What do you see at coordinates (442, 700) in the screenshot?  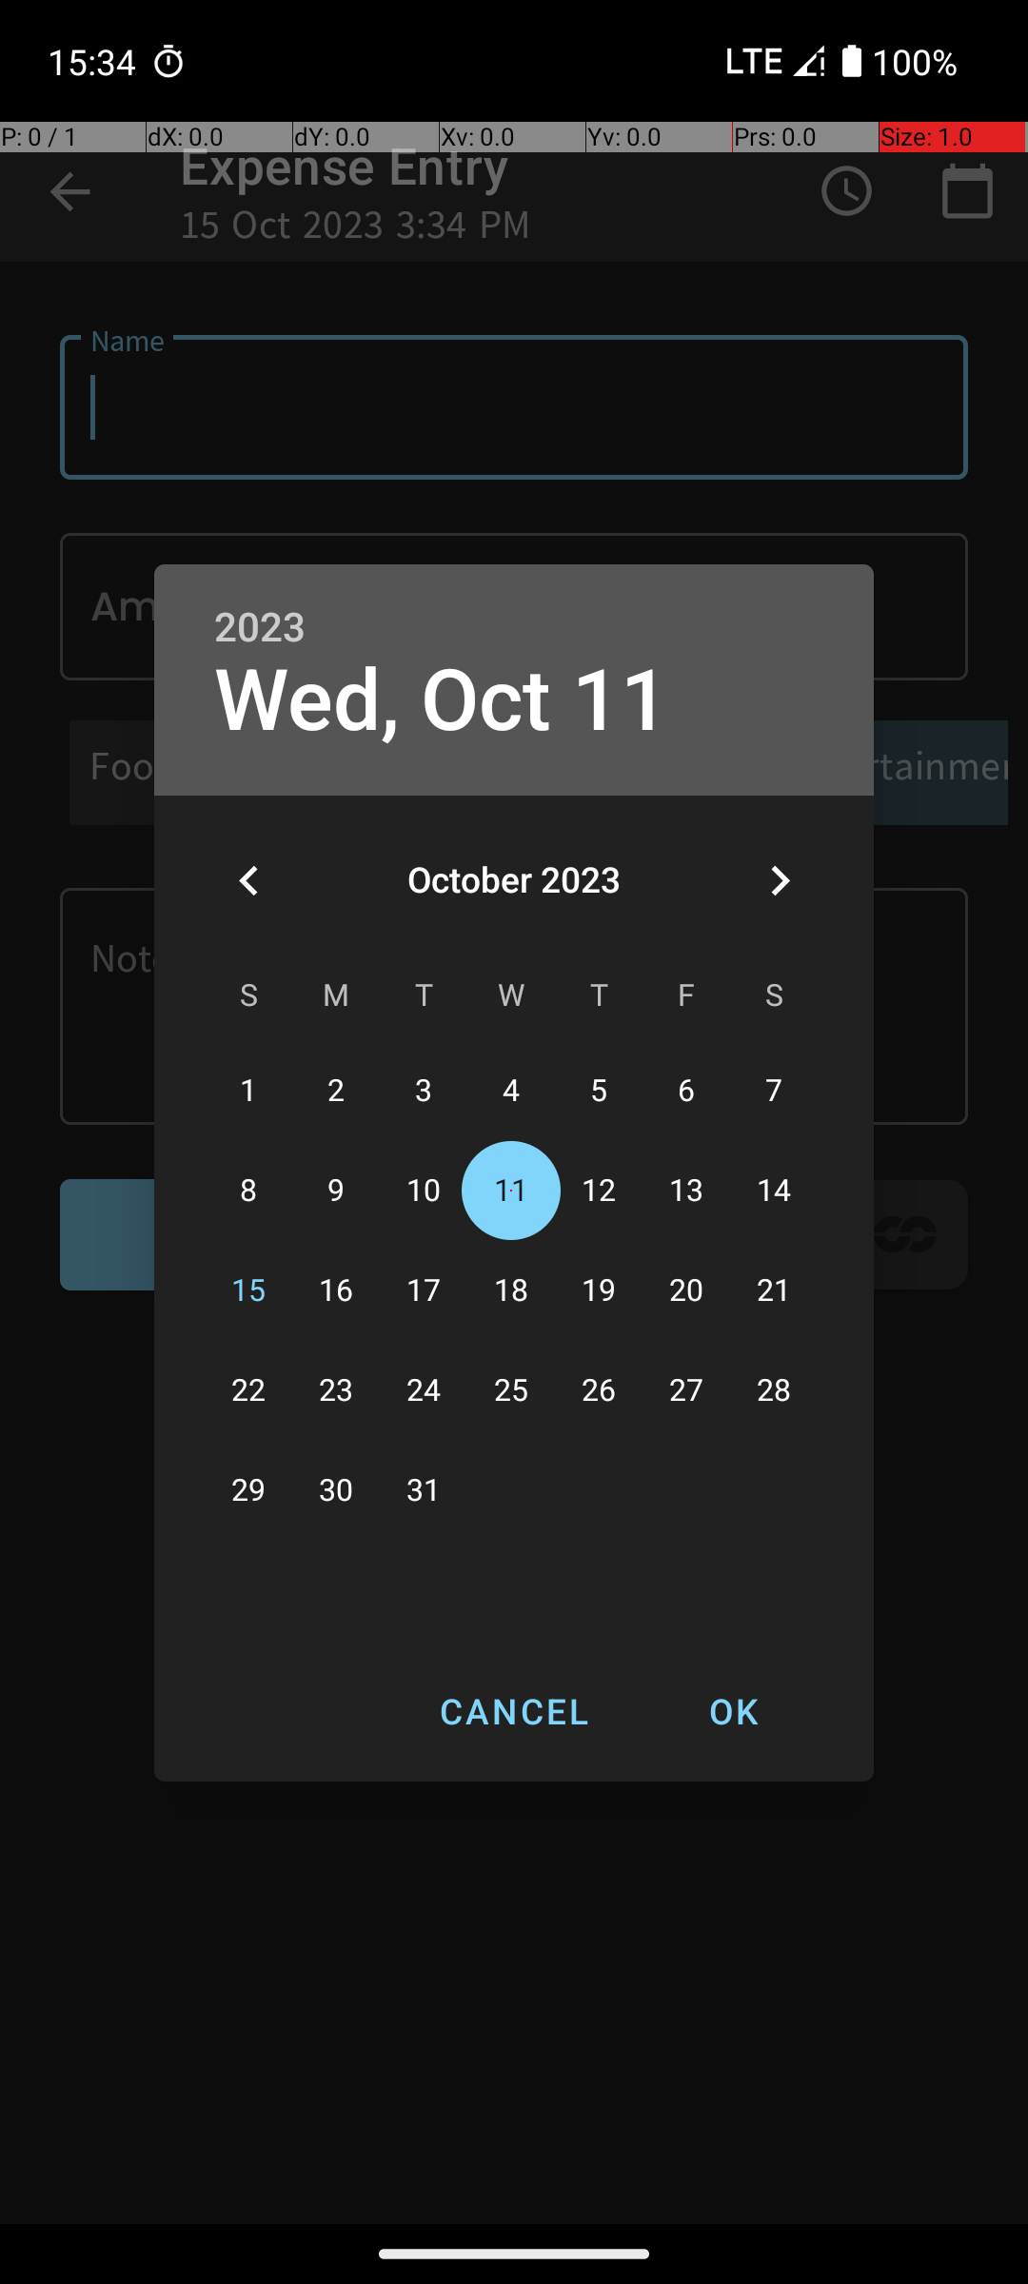 I see `Wed, Oct 11` at bounding box center [442, 700].